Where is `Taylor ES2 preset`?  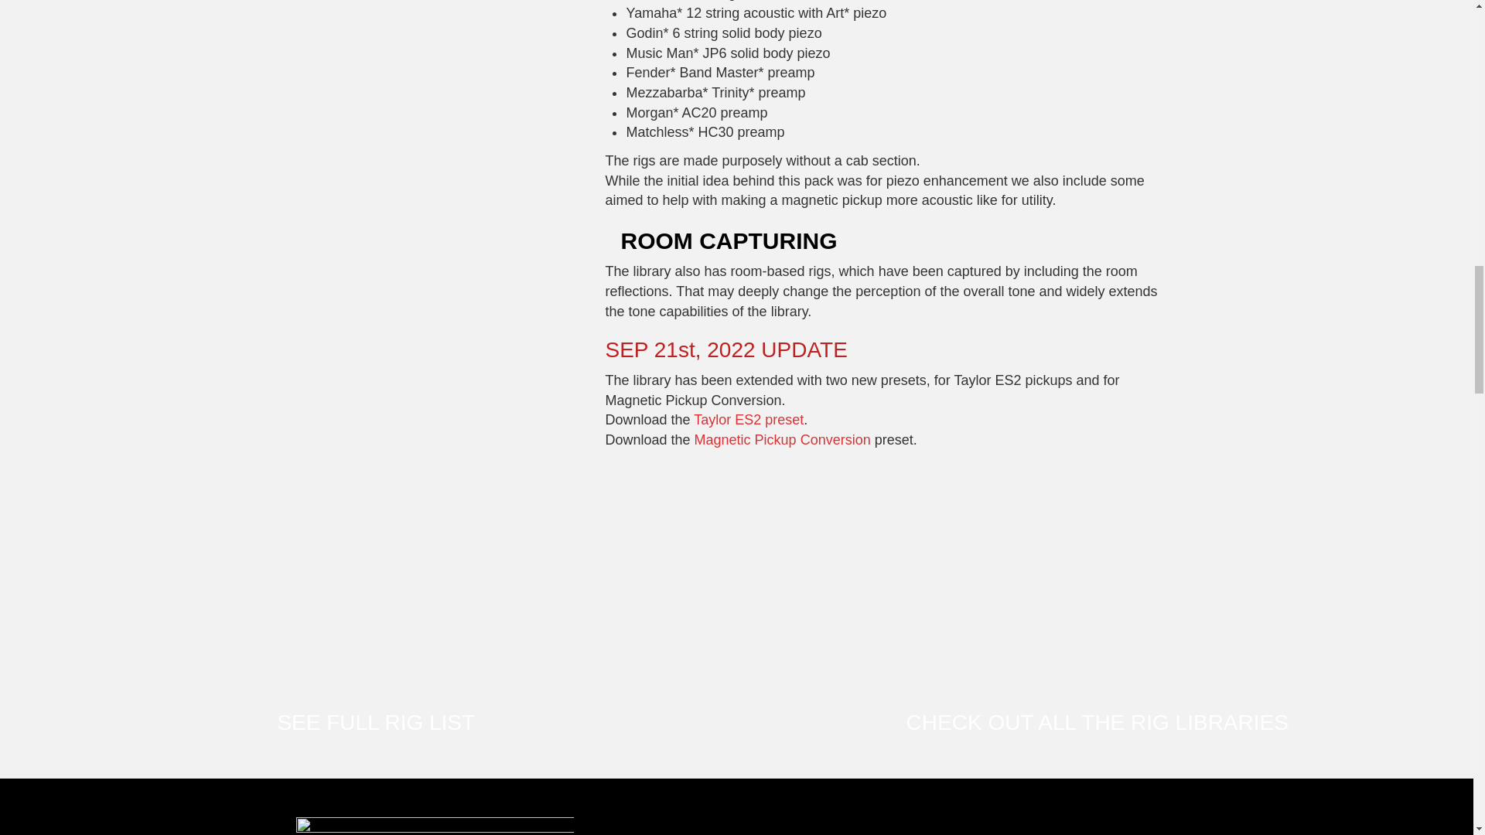
Taylor ES2 preset is located at coordinates (748, 419).